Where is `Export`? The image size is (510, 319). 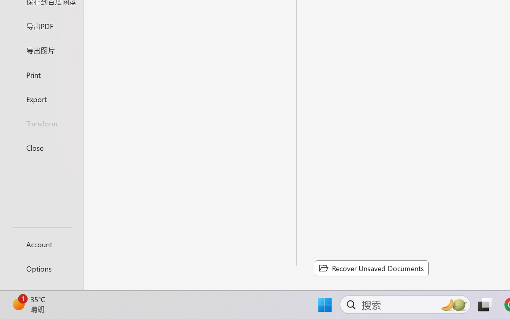 Export is located at coordinates (41, 99).